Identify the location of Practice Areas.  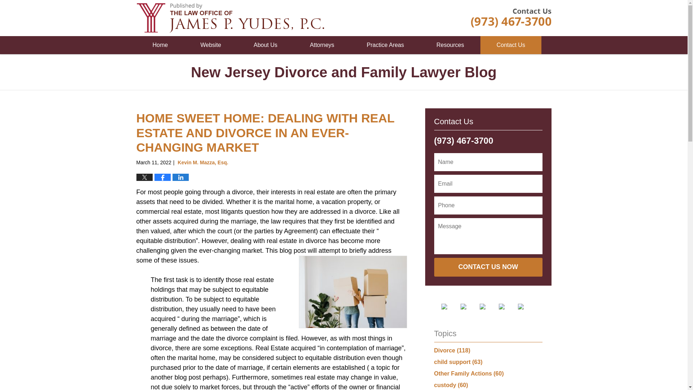
(385, 45).